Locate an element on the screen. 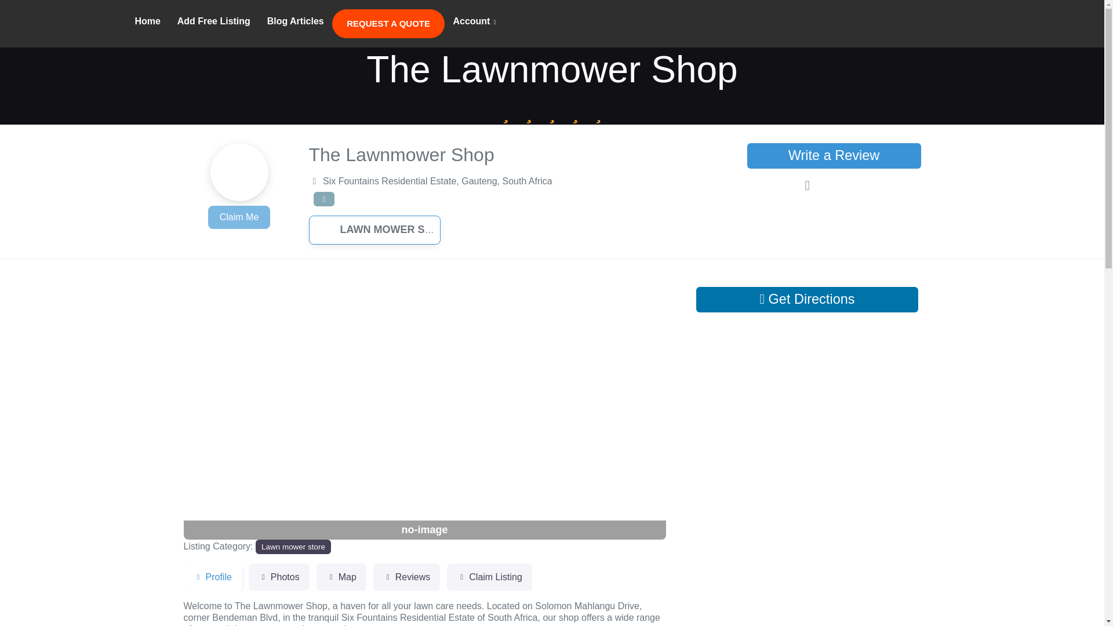 Image resolution: width=1113 pixels, height=626 pixels. Account is located at coordinates (474, 22).